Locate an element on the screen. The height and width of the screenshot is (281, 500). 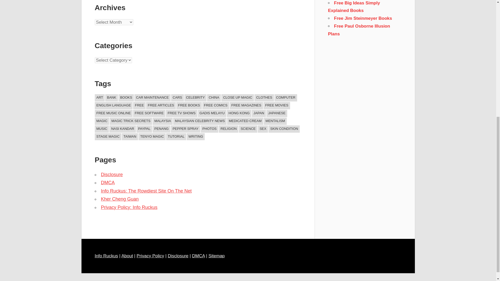
CELEBRITY is located at coordinates (195, 98).